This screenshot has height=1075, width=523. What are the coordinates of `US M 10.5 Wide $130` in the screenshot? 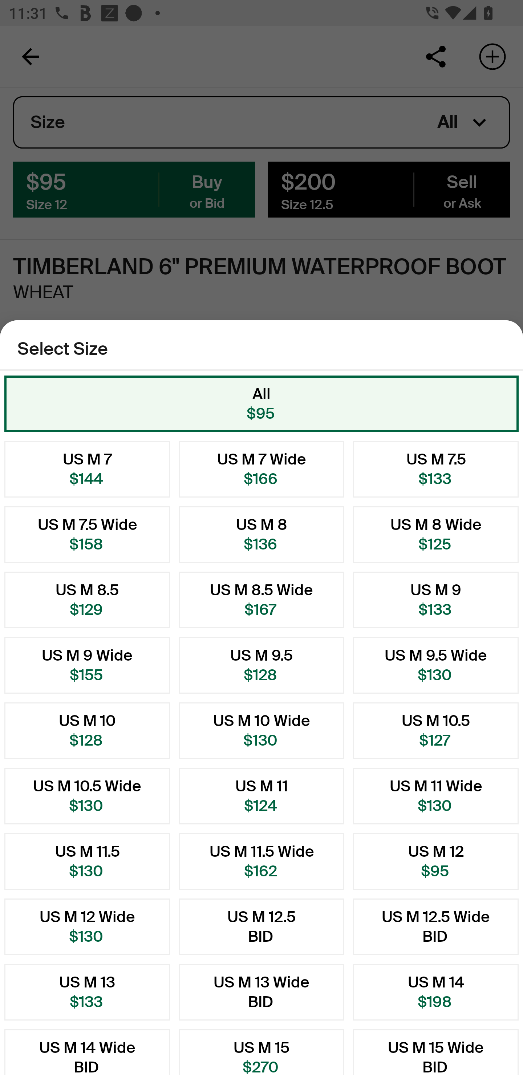 It's located at (87, 796).